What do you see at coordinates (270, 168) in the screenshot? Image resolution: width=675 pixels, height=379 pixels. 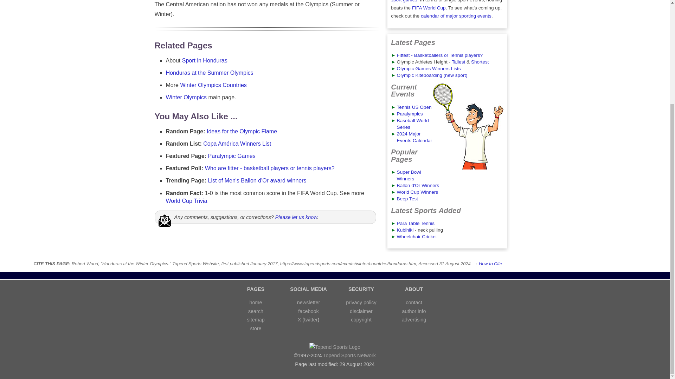 I see `Who are fitter - basketball players or tennis players?` at bounding box center [270, 168].